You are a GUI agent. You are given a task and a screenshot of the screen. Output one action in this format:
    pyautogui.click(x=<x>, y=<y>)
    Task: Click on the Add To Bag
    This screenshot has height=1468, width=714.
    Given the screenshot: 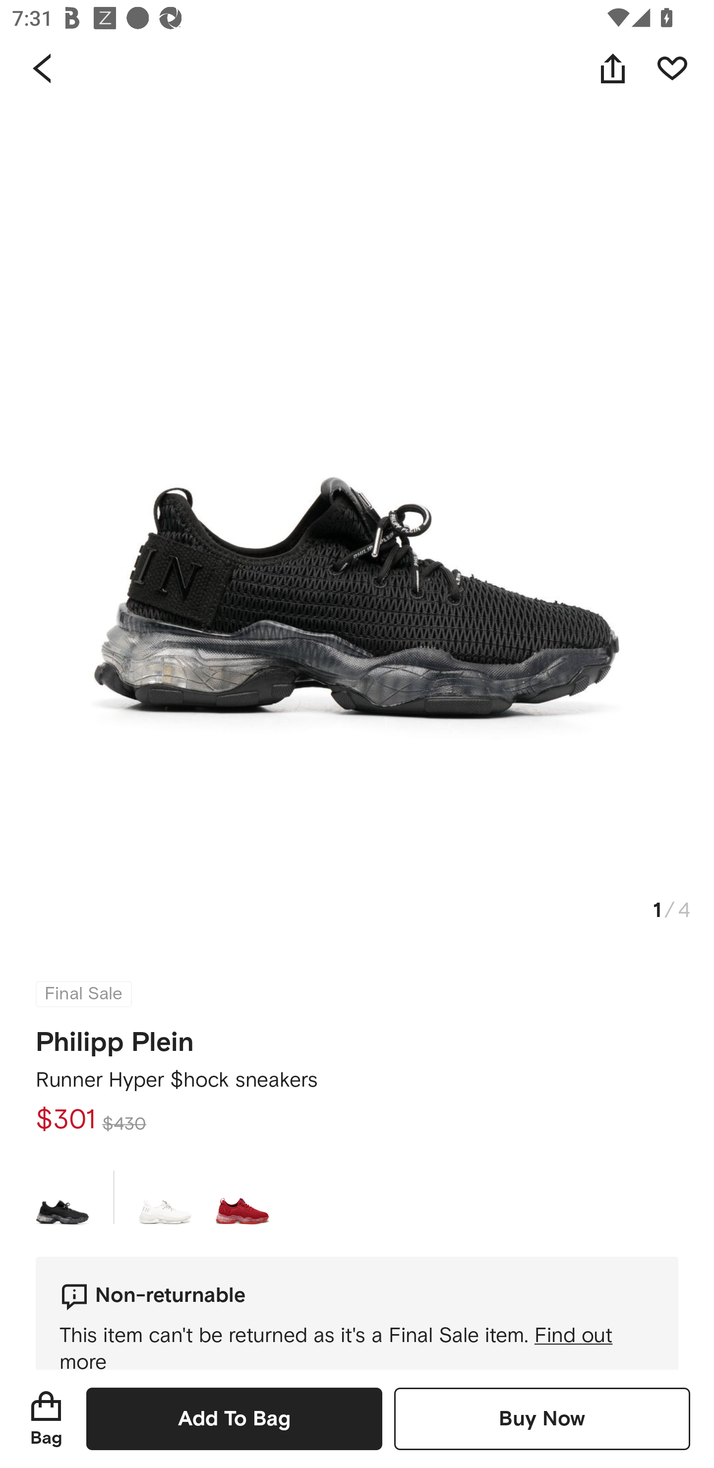 What is the action you would take?
    pyautogui.click(x=234, y=1418)
    